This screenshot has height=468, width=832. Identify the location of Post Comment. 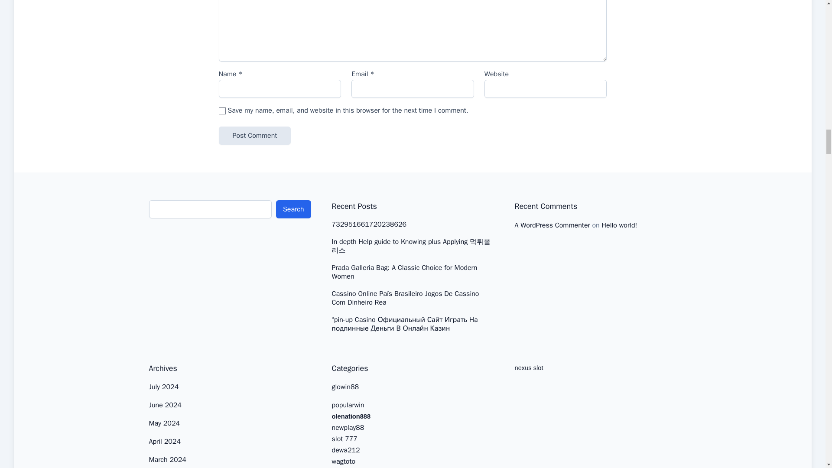
(254, 135).